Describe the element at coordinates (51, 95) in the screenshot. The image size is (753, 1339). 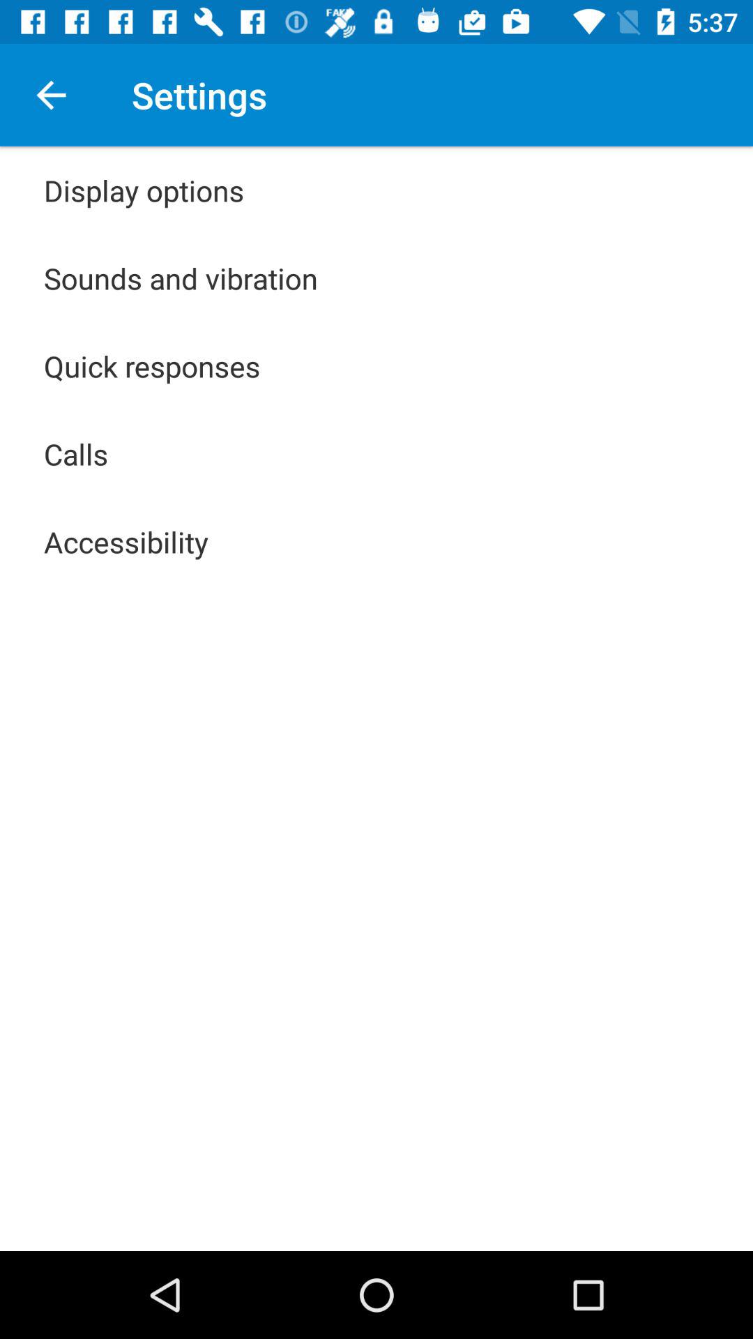
I see `click the icon above display options icon` at that location.